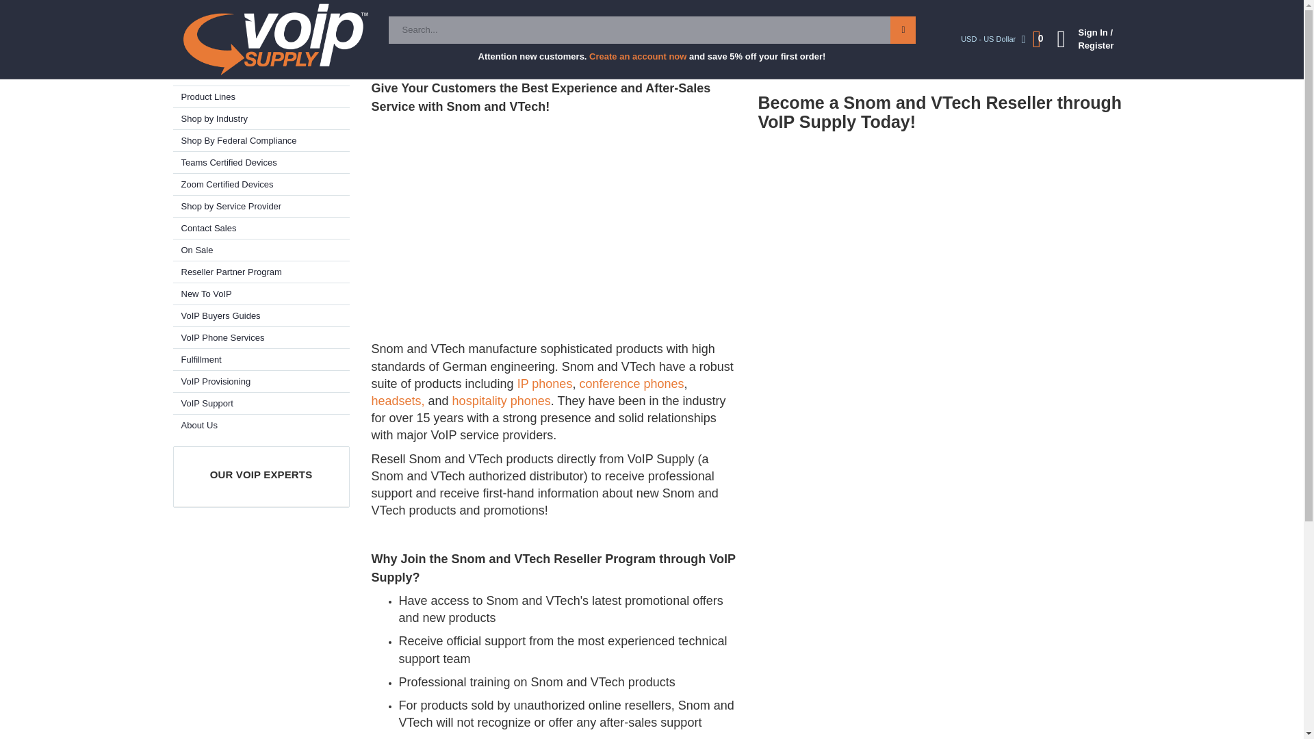 The image size is (1314, 739). What do you see at coordinates (501, 401) in the screenshot?
I see `hospitality phones` at bounding box center [501, 401].